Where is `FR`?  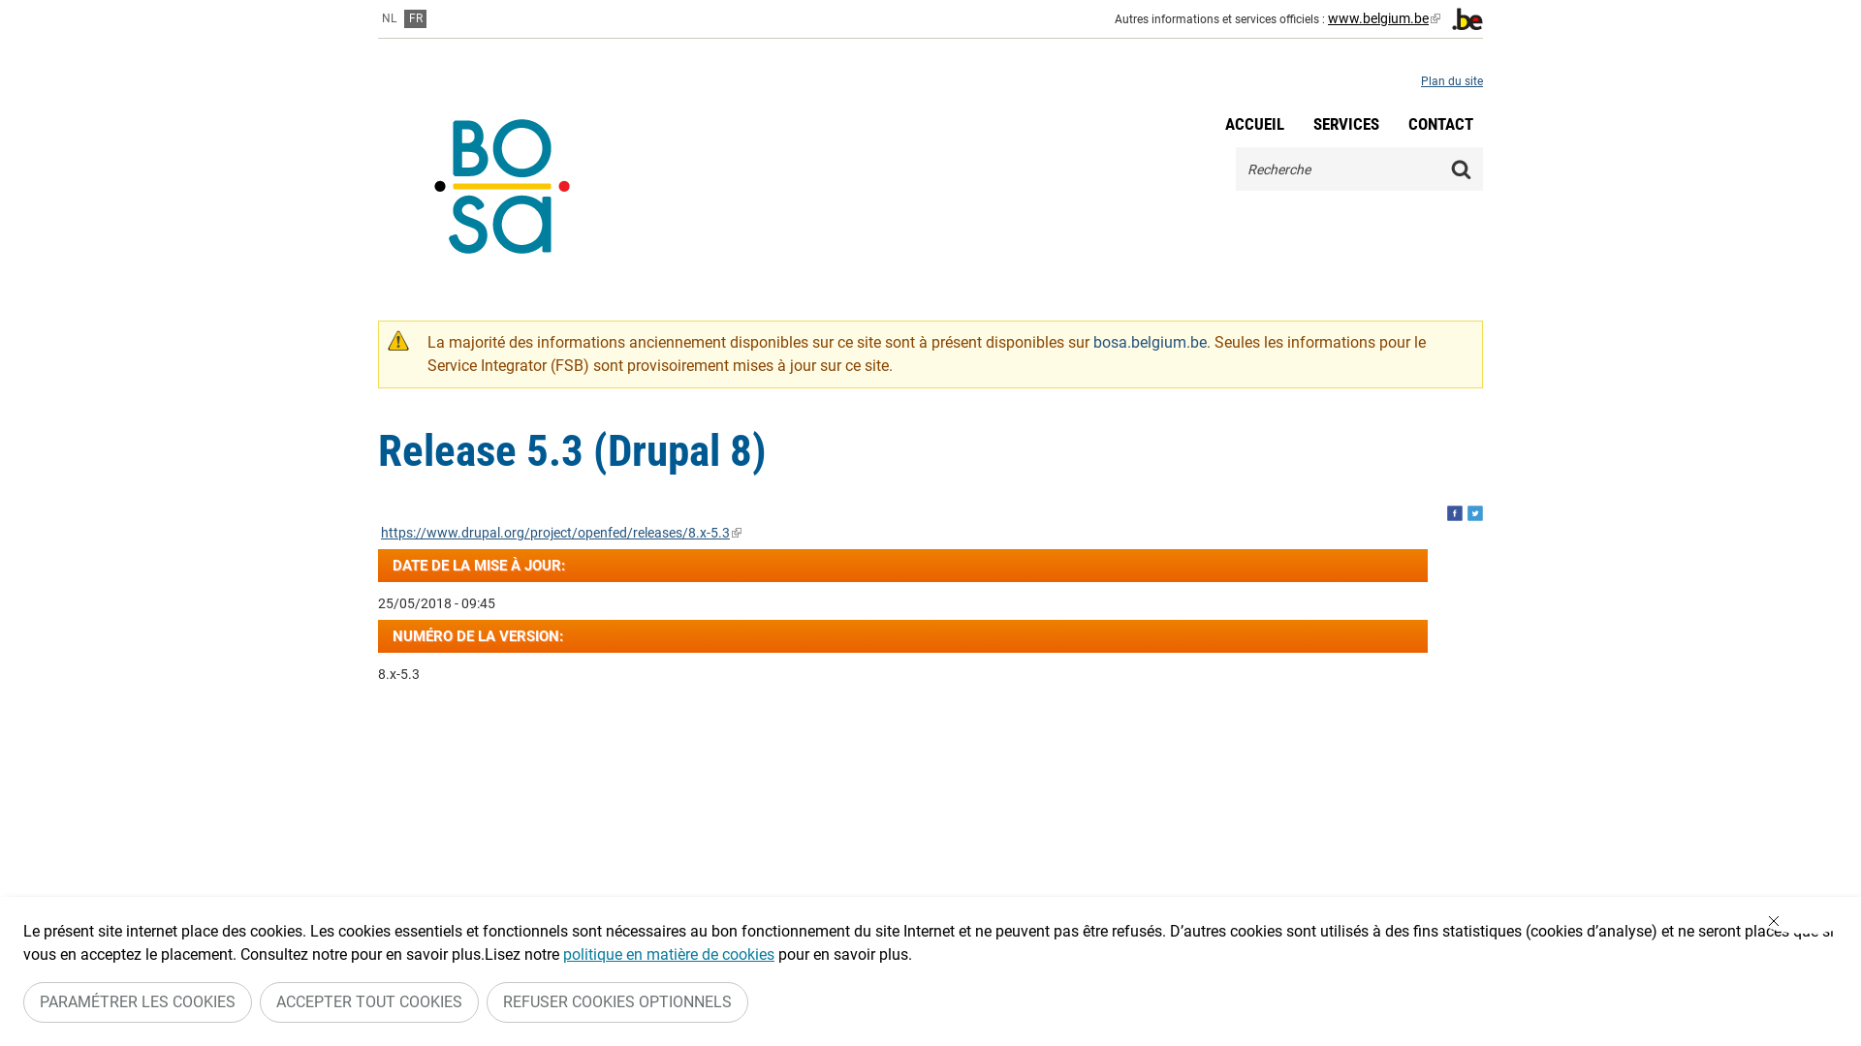
FR is located at coordinates (415, 19).